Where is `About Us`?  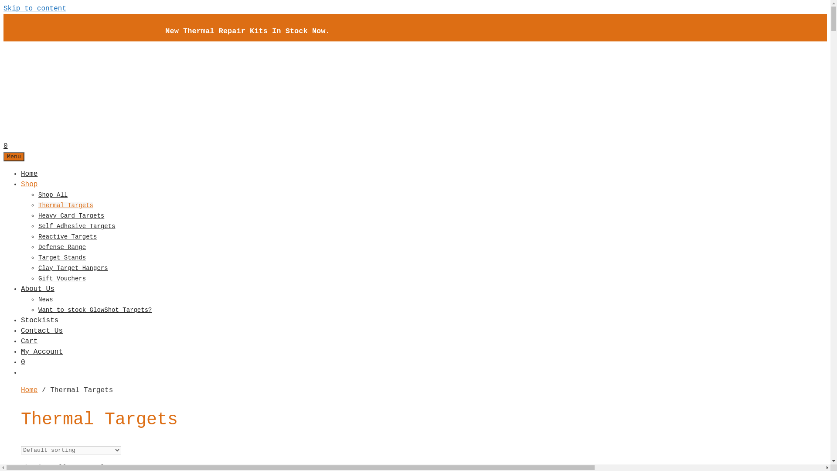 About Us is located at coordinates (37, 289).